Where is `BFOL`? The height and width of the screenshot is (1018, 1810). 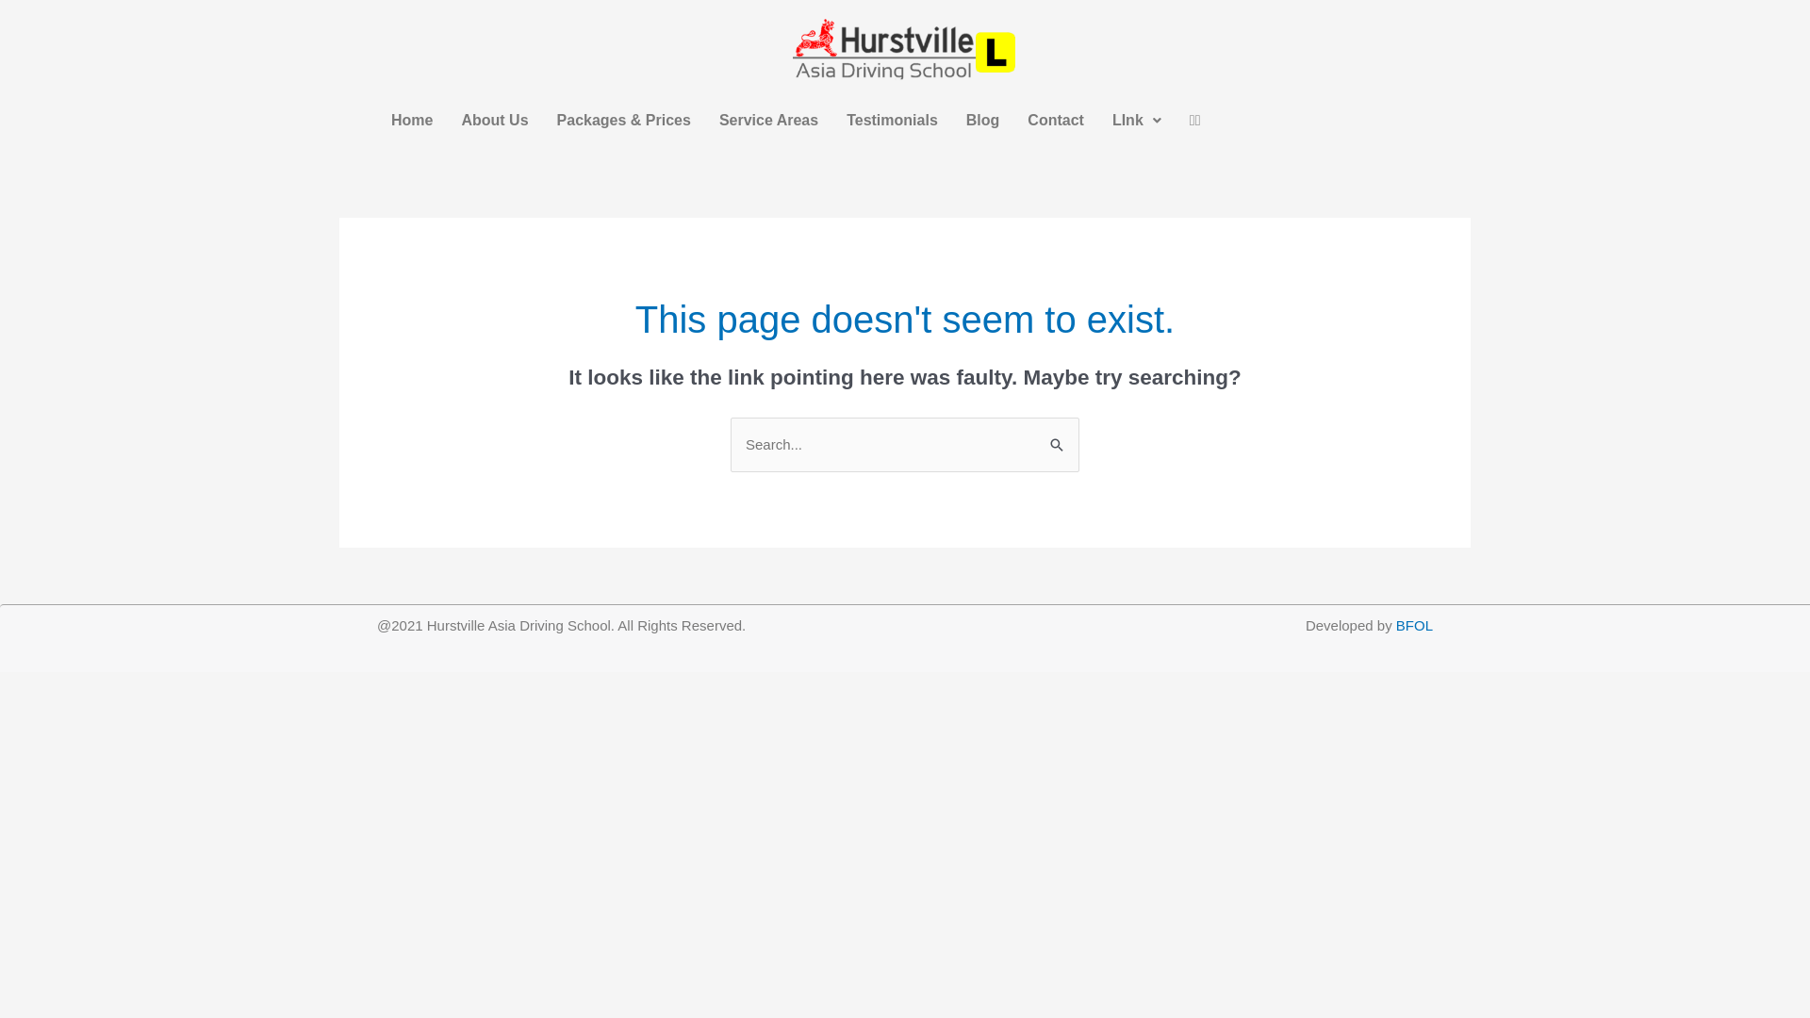
BFOL is located at coordinates (1414, 626).